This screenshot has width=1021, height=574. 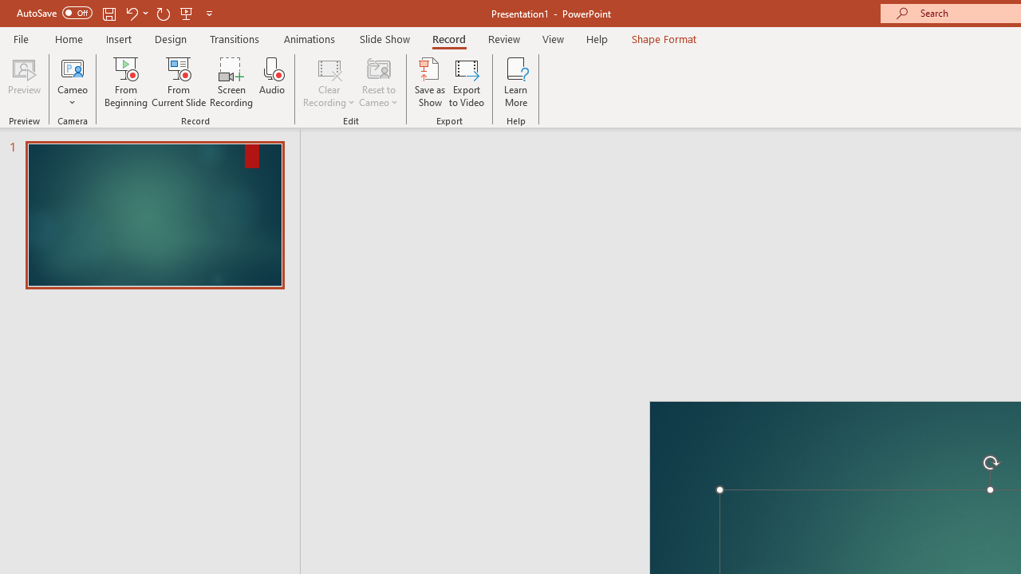 I want to click on Record, so click(x=448, y=38).